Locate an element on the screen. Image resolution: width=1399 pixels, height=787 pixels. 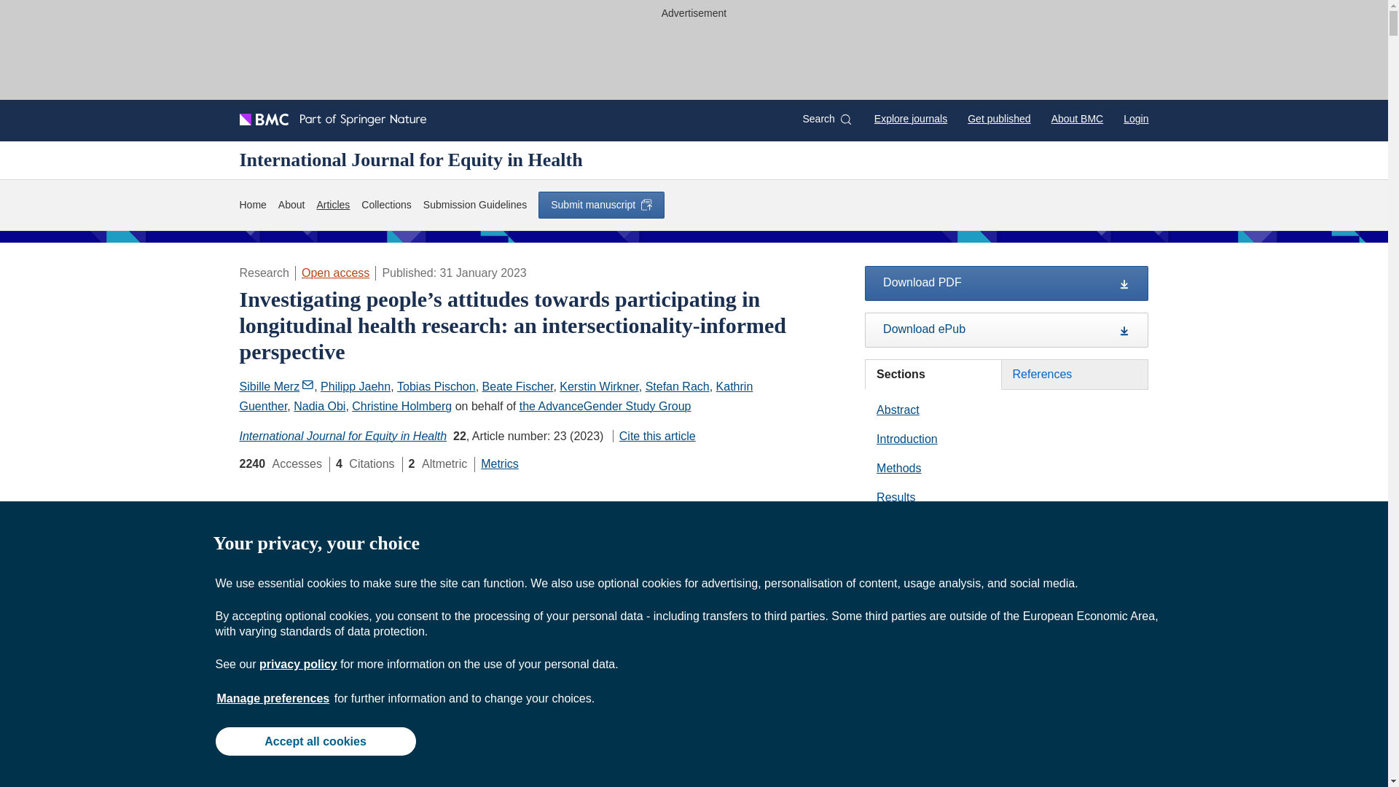
privacy policy is located at coordinates (297, 664).